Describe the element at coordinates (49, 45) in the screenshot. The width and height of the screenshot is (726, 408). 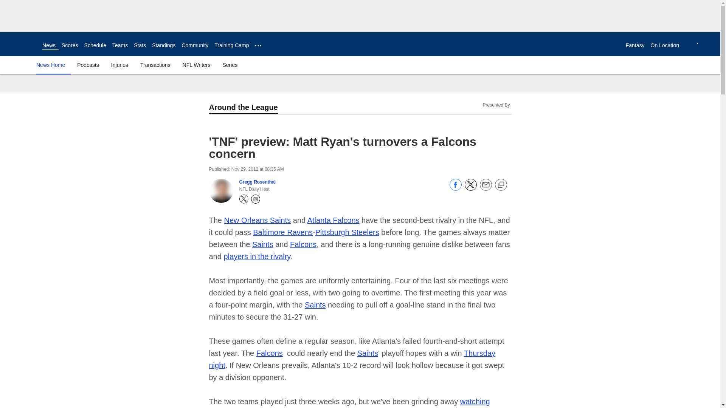
I see `News` at that location.